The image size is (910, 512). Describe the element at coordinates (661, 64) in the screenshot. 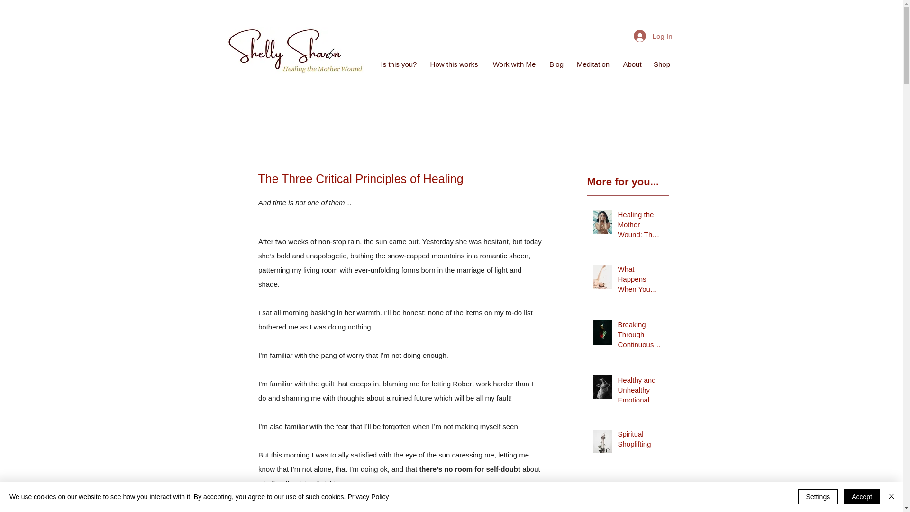

I see `Shop` at that location.